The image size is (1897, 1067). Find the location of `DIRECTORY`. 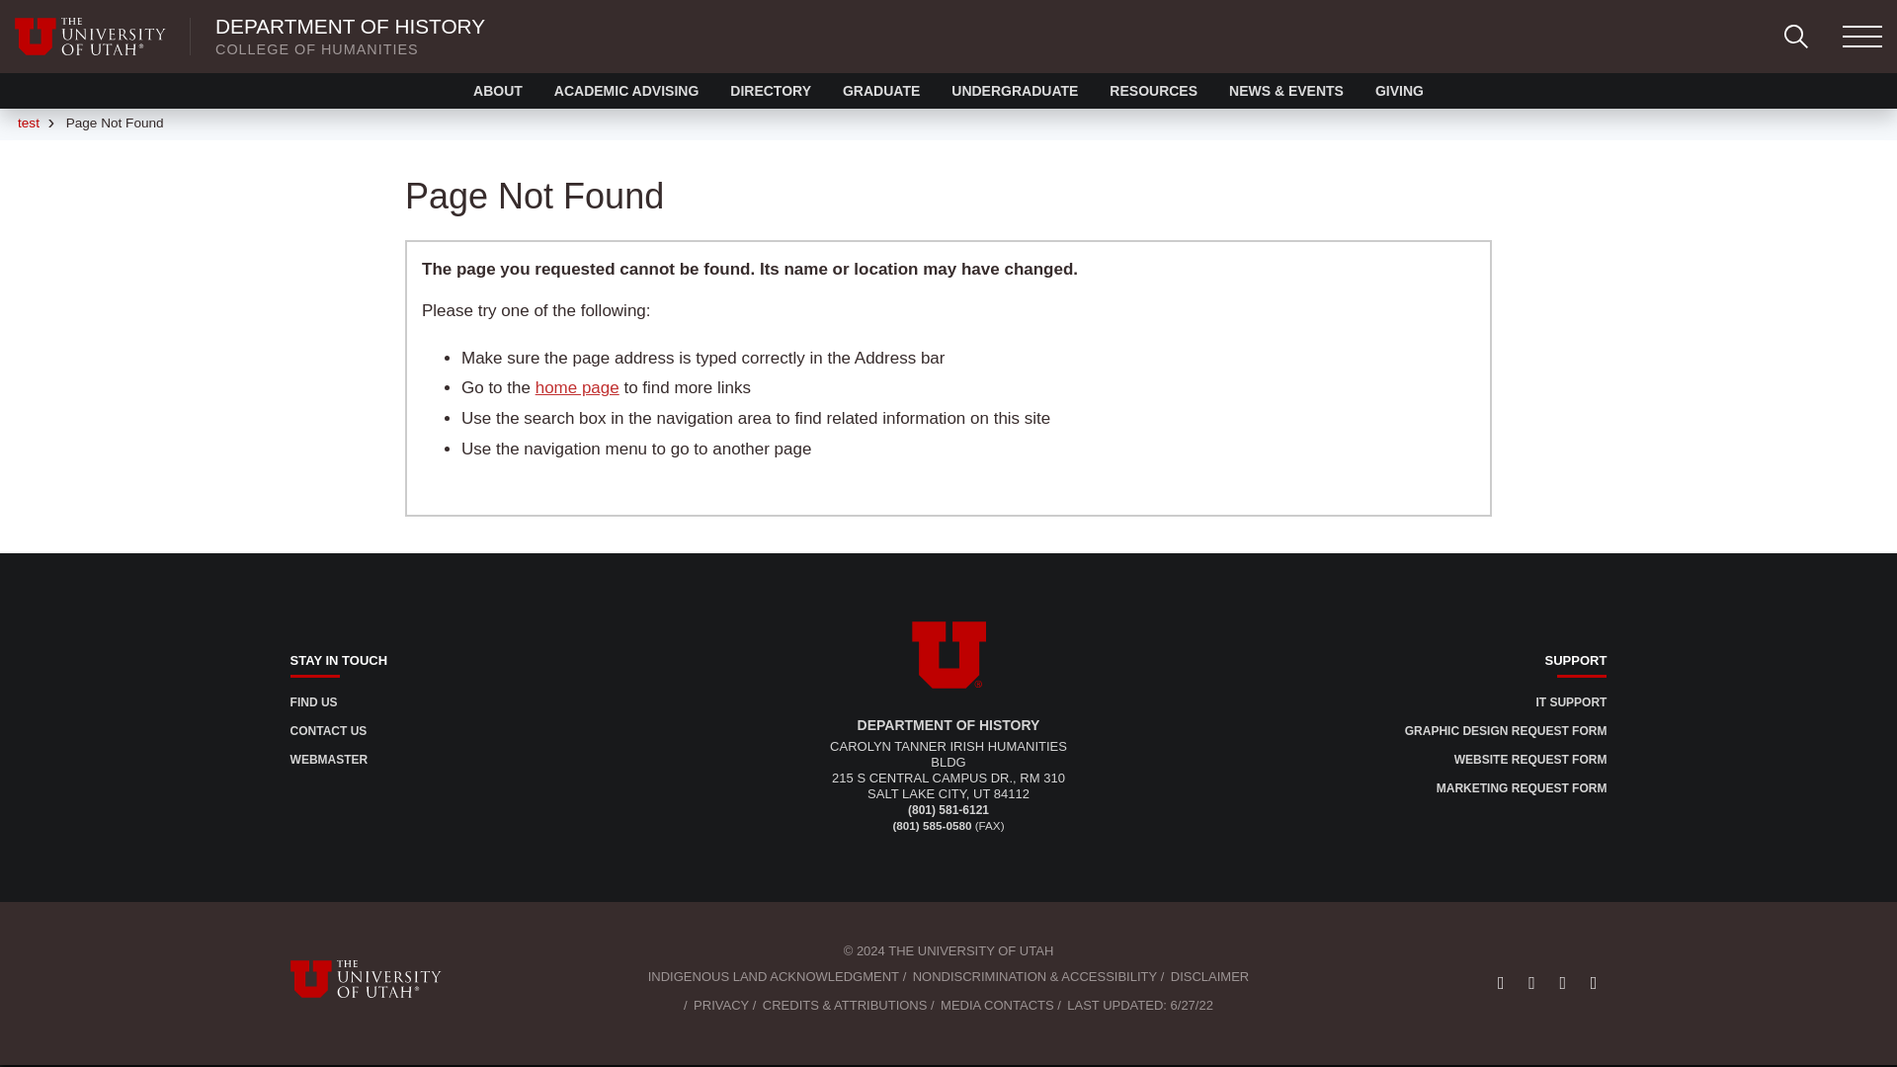

DIRECTORY is located at coordinates (770, 91).